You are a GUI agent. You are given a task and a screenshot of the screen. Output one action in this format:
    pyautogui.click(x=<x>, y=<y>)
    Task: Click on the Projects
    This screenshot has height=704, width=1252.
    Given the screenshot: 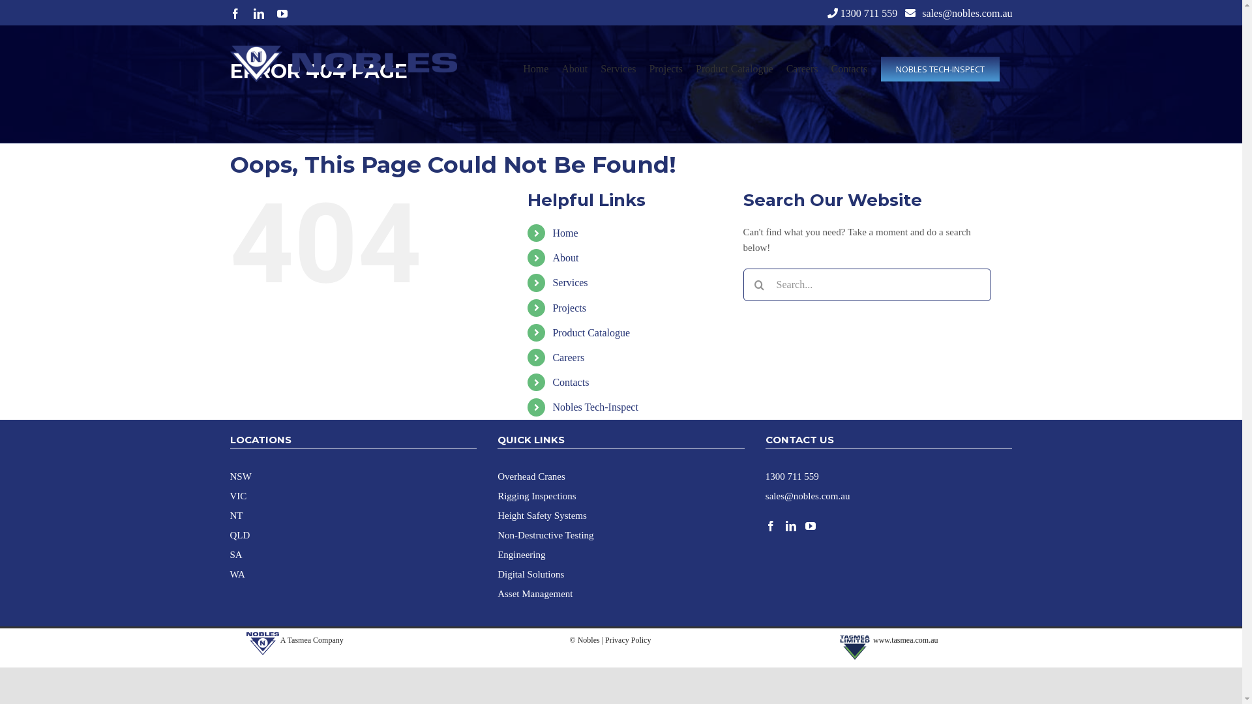 What is the action you would take?
    pyautogui.click(x=665, y=69)
    